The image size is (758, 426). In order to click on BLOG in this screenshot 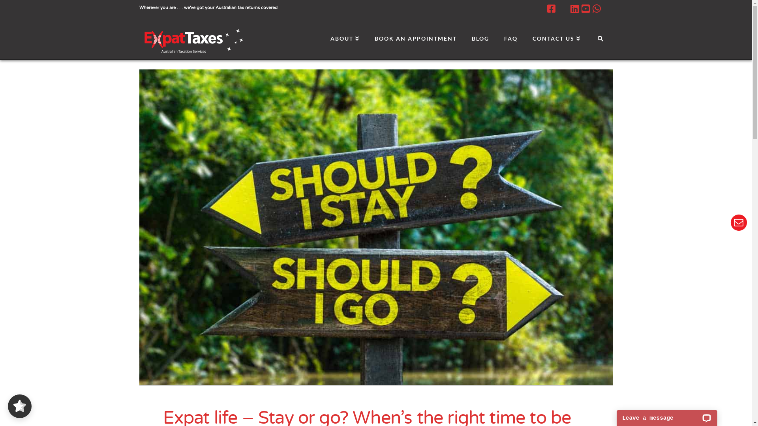, I will do `click(480, 36)`.